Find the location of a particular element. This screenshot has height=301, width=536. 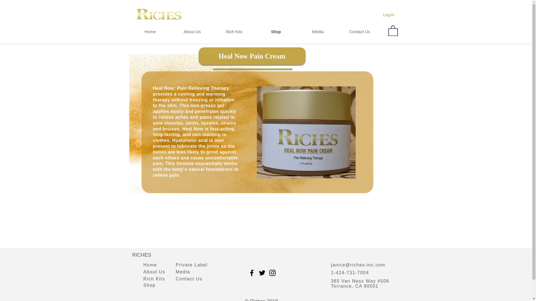

Media is located at coordinates (318, 32).